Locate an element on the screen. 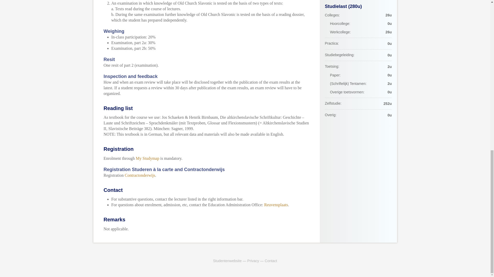 This screenshot has height=277, width=494. Privacy is located at coordinates (253, 261).